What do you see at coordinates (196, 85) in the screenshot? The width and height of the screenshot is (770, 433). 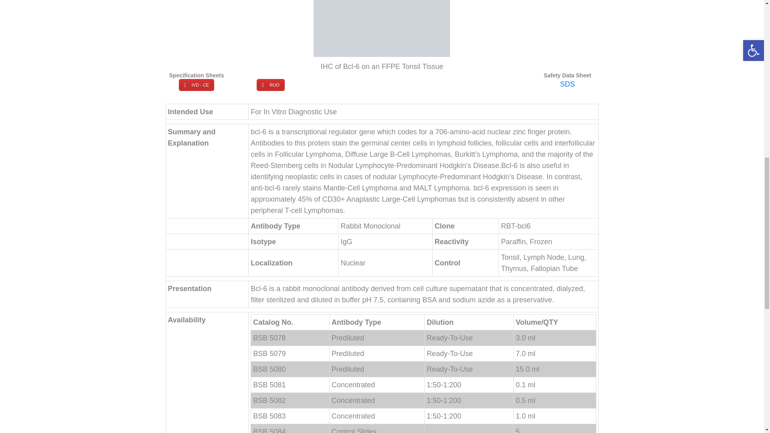 I see `IVD - CE` at bounding box center [196, 85].